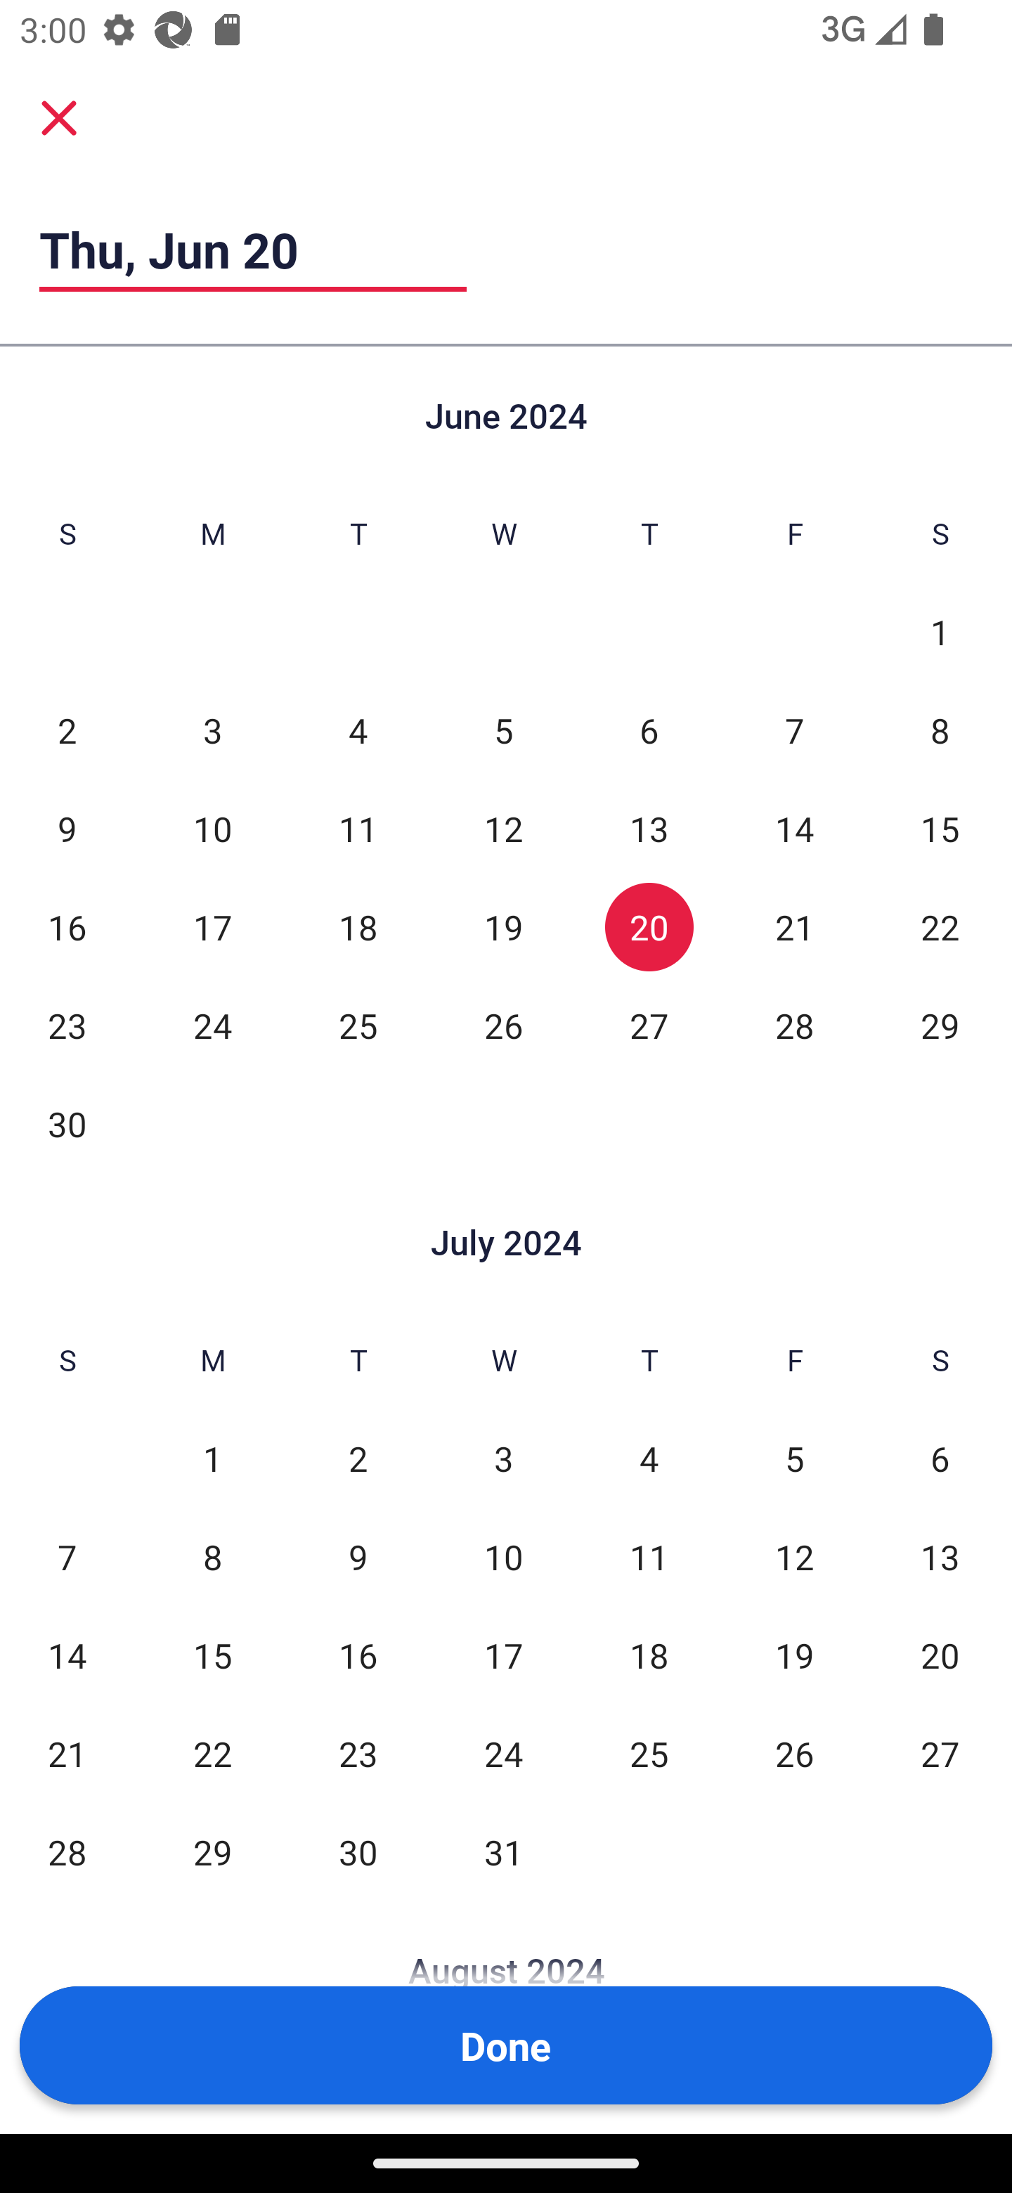 The width and height of the screenshot is (1012, 2193). Describe the element at coordinates (67, 1851) in the screenshot. I see `28 Sun, Jul 28, Not Selected` at that location.